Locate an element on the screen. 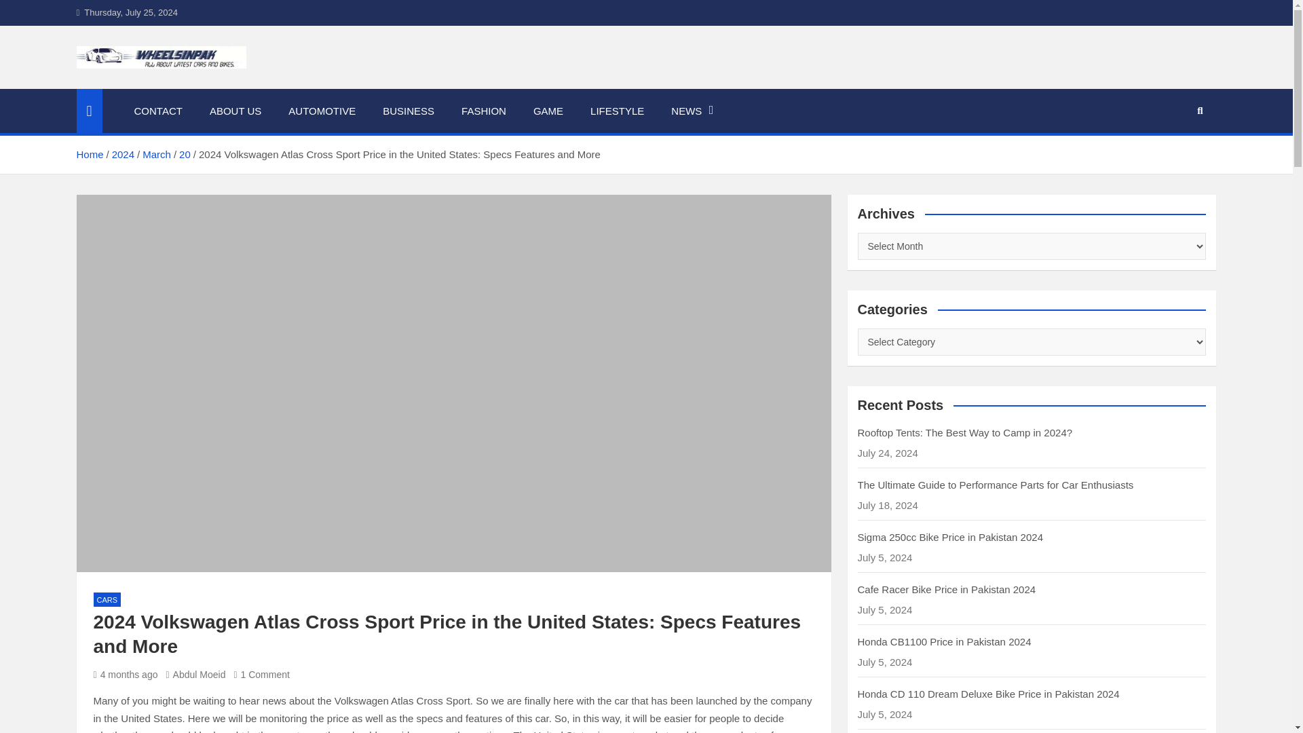  Abdul Moeid is located at coordinates (195, 675).